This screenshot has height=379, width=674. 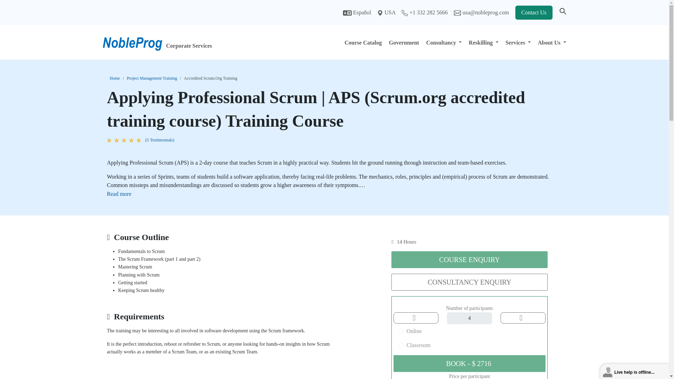 What do you see at coordinates (469, 318) in the screenshot?
I see `4` at bounding box center [469, 318].